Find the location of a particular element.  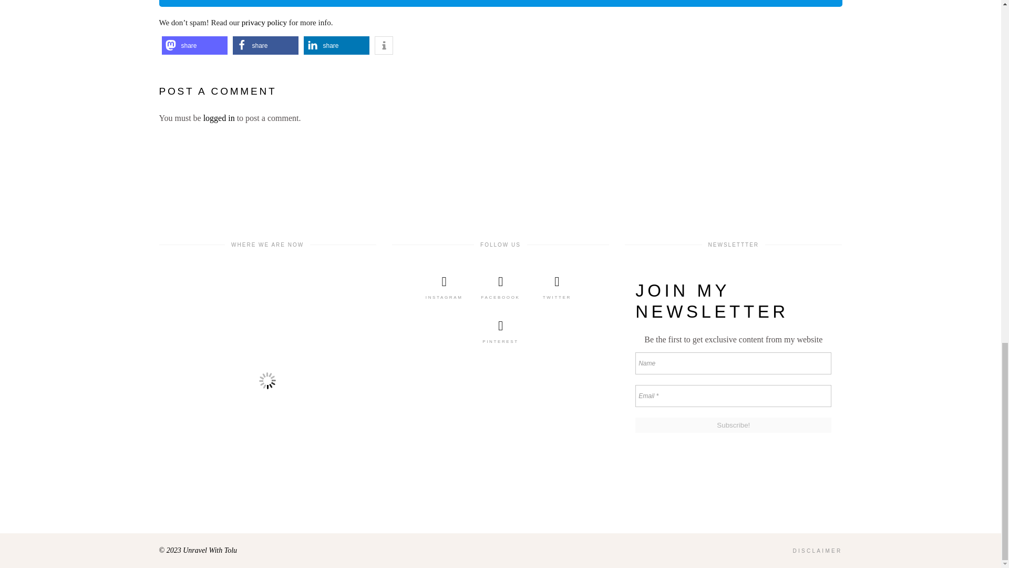

Share on LinkedIn is located at coordinates (336, 45).